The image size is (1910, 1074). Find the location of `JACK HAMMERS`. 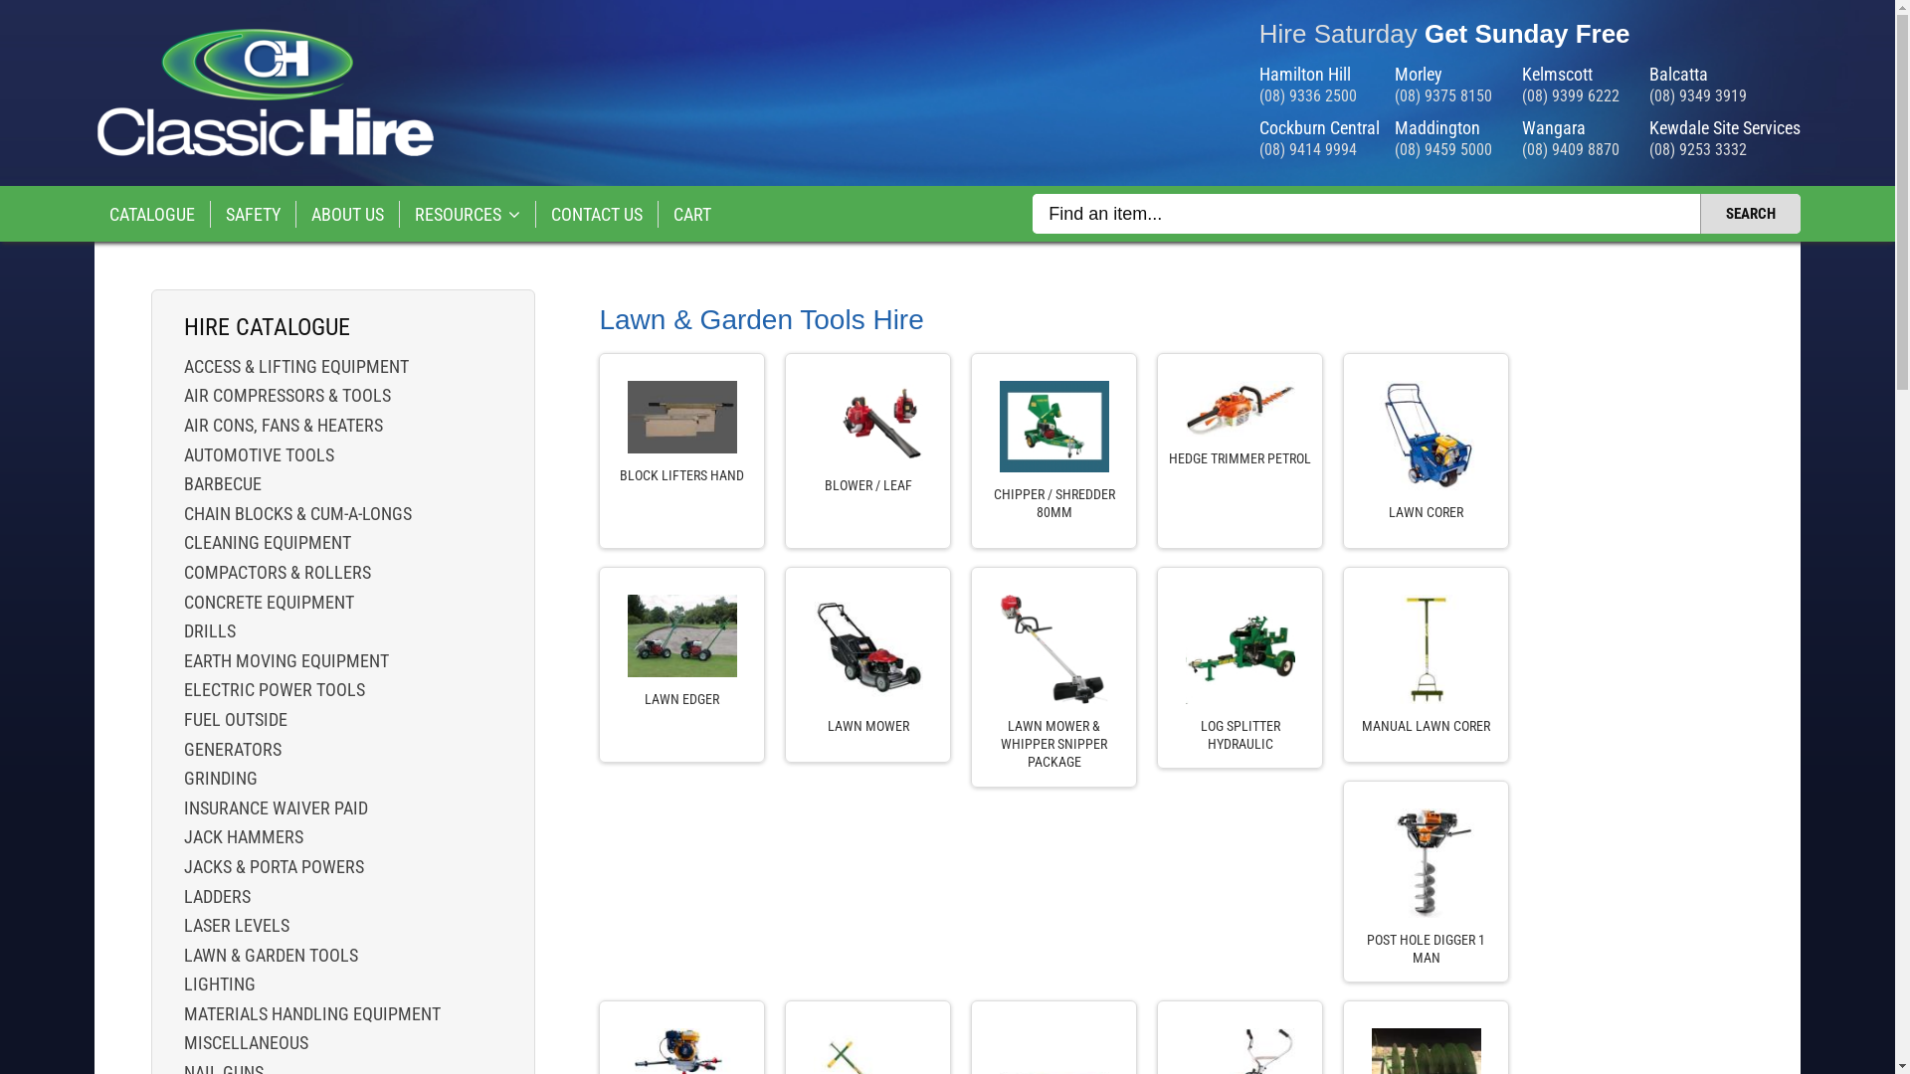

JACK HAMMERS is located at coordinates (342, 837).